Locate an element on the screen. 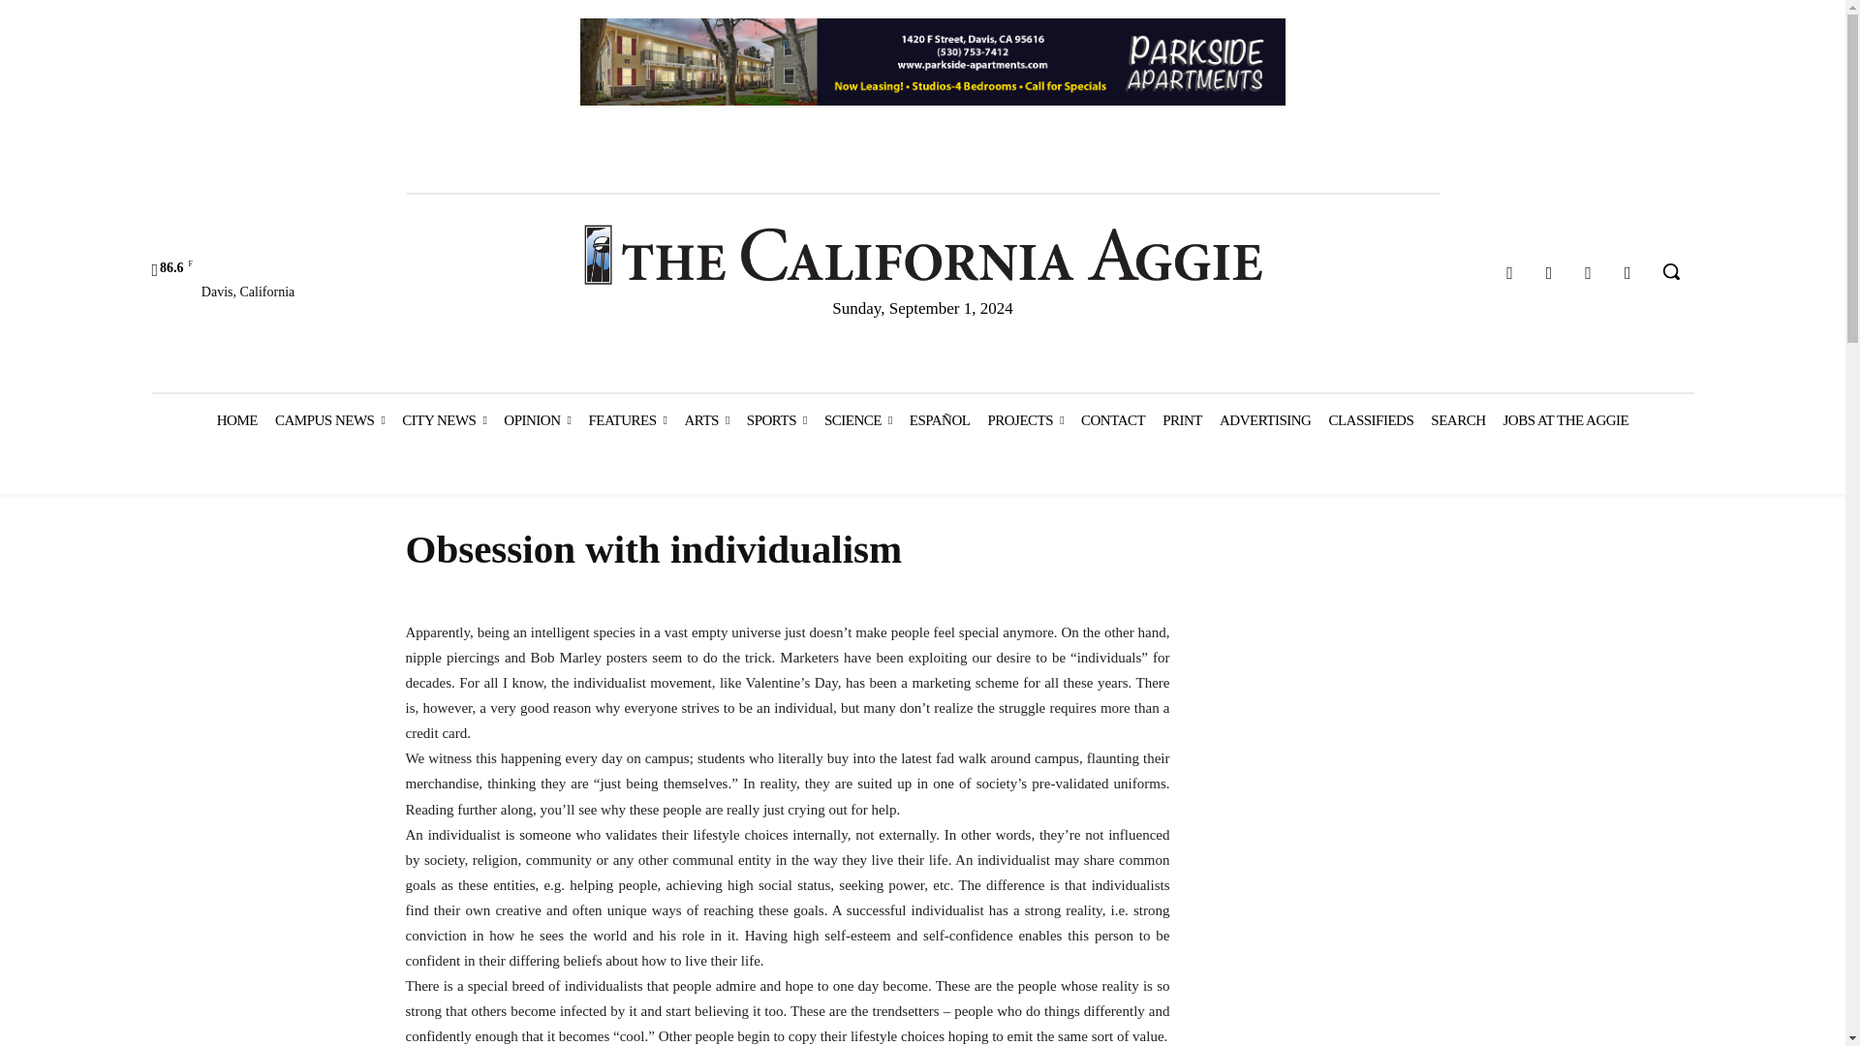  HOME is located at coordinates (236, 420).